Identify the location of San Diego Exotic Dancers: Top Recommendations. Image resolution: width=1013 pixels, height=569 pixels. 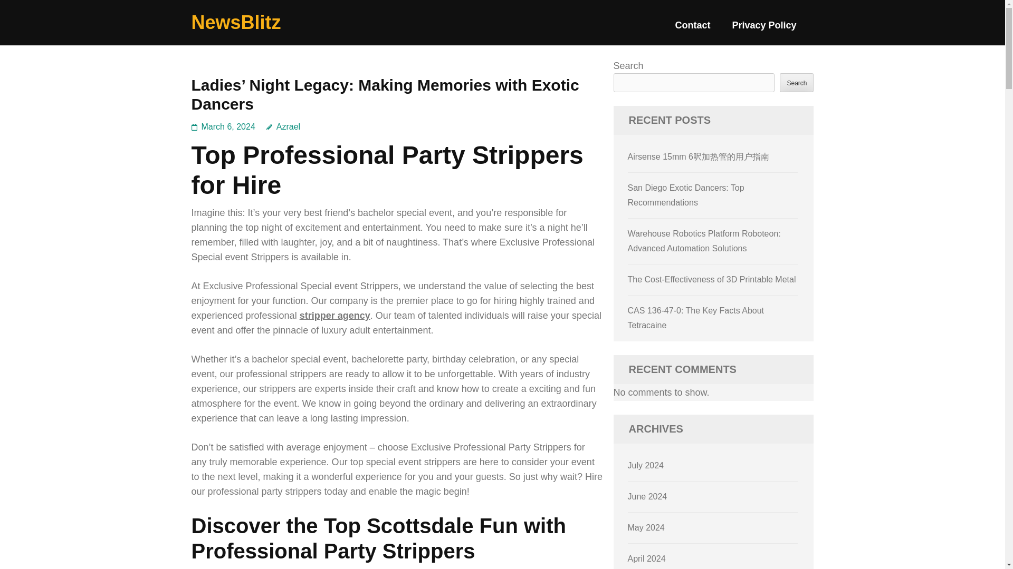
(686, 195).